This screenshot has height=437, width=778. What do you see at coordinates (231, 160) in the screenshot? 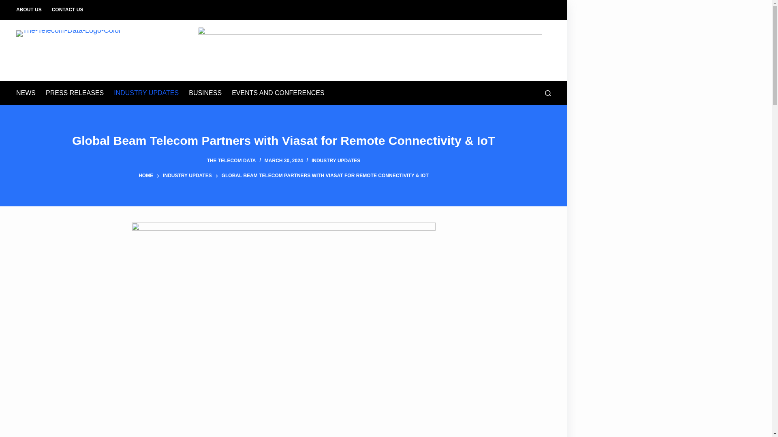
I see `Posts by The Telecom Data` at bounding box center [231, 160].